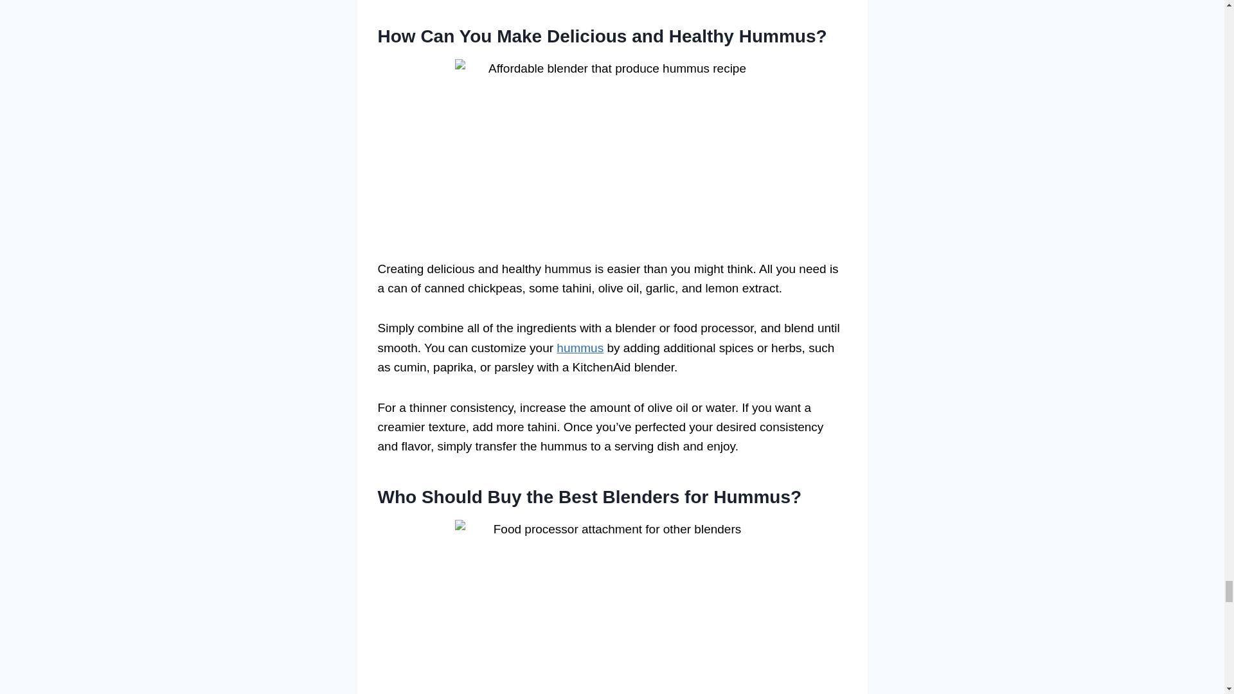 The height and width of the screenshot is (694, 1234). I want to click on hummus, so click(580, 348).